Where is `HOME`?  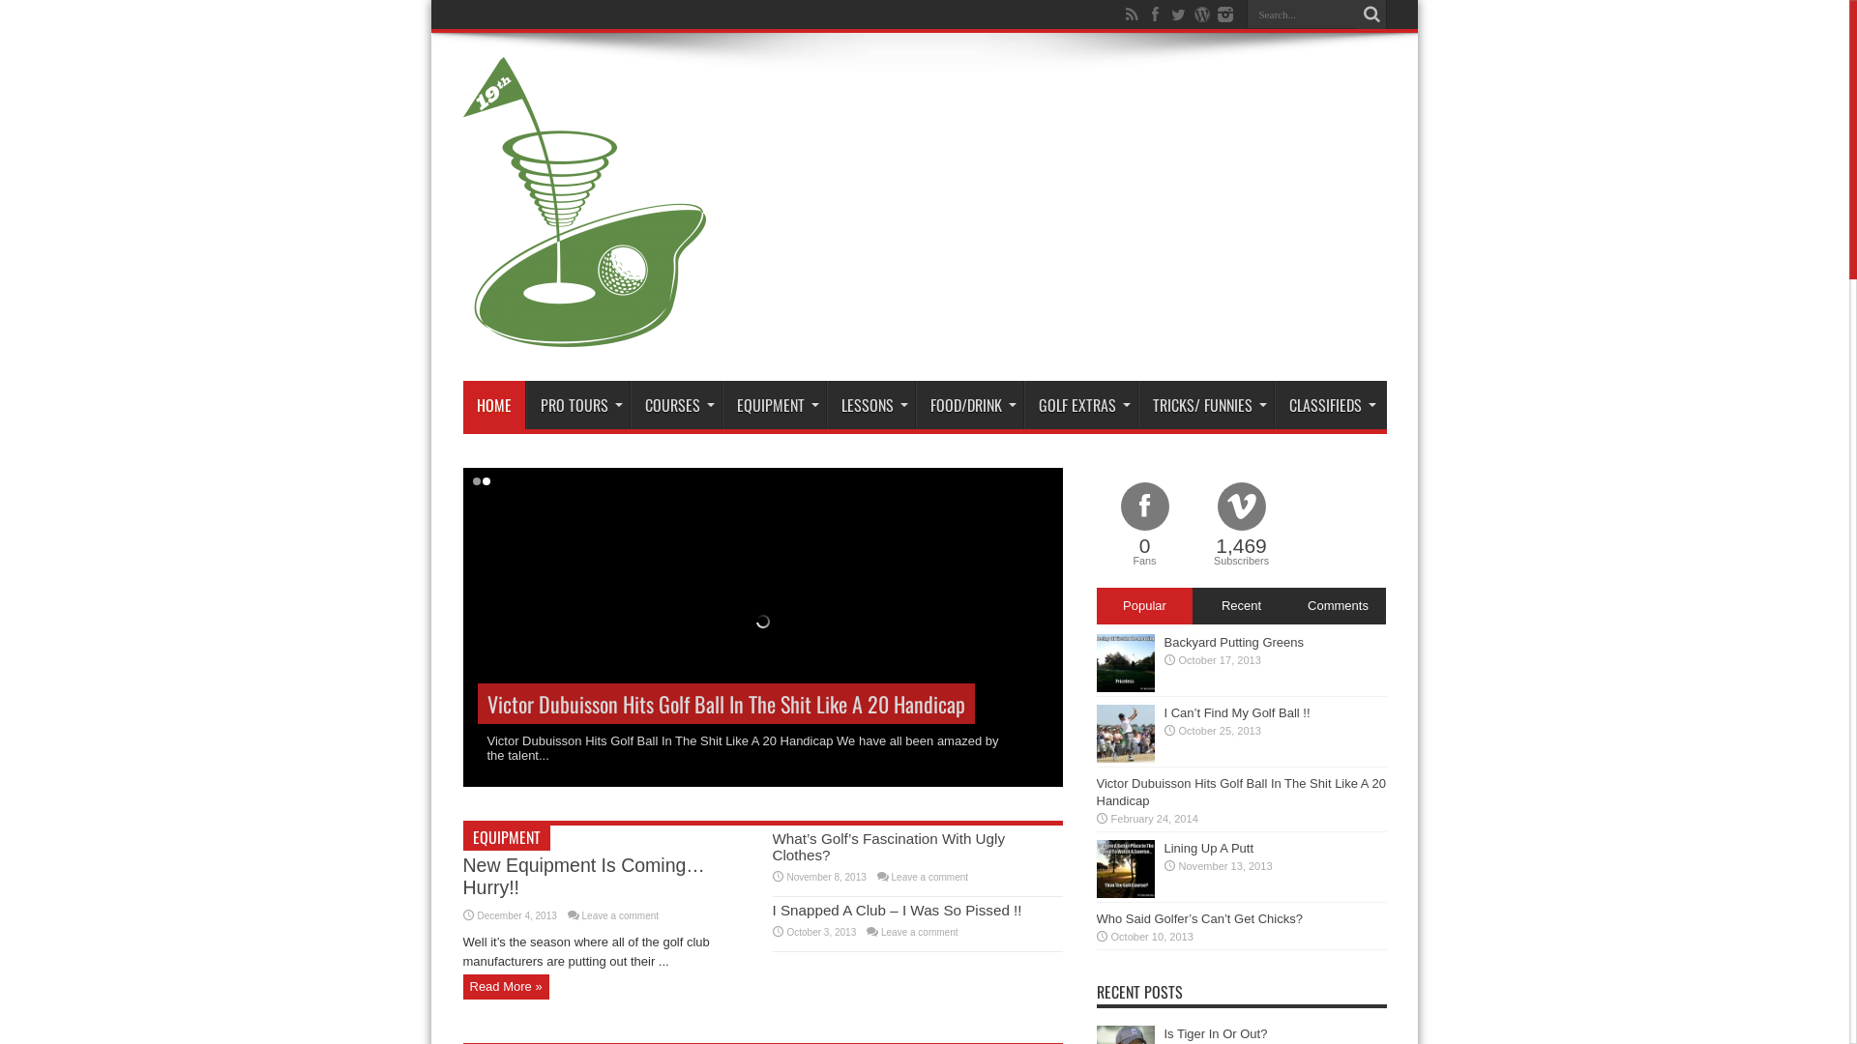 HOME is located at coordinates (493, 405).